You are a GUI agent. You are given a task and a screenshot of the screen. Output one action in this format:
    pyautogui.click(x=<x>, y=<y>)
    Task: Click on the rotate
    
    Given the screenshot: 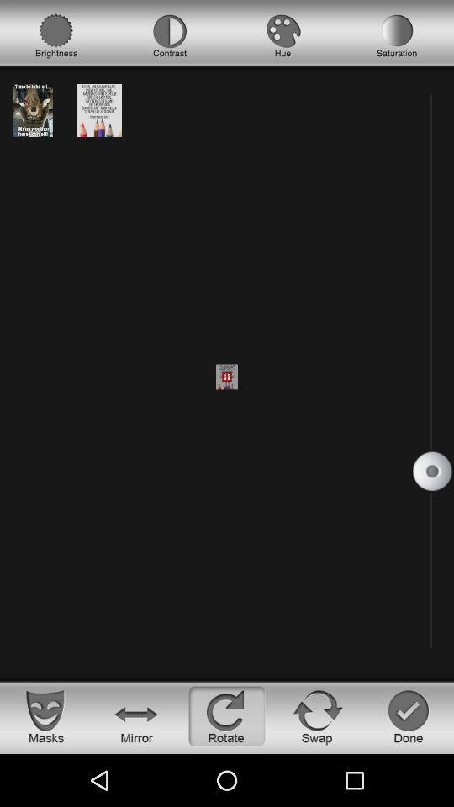 What is the action you would take?
    pyautogui.click(x=227, y=716)
    